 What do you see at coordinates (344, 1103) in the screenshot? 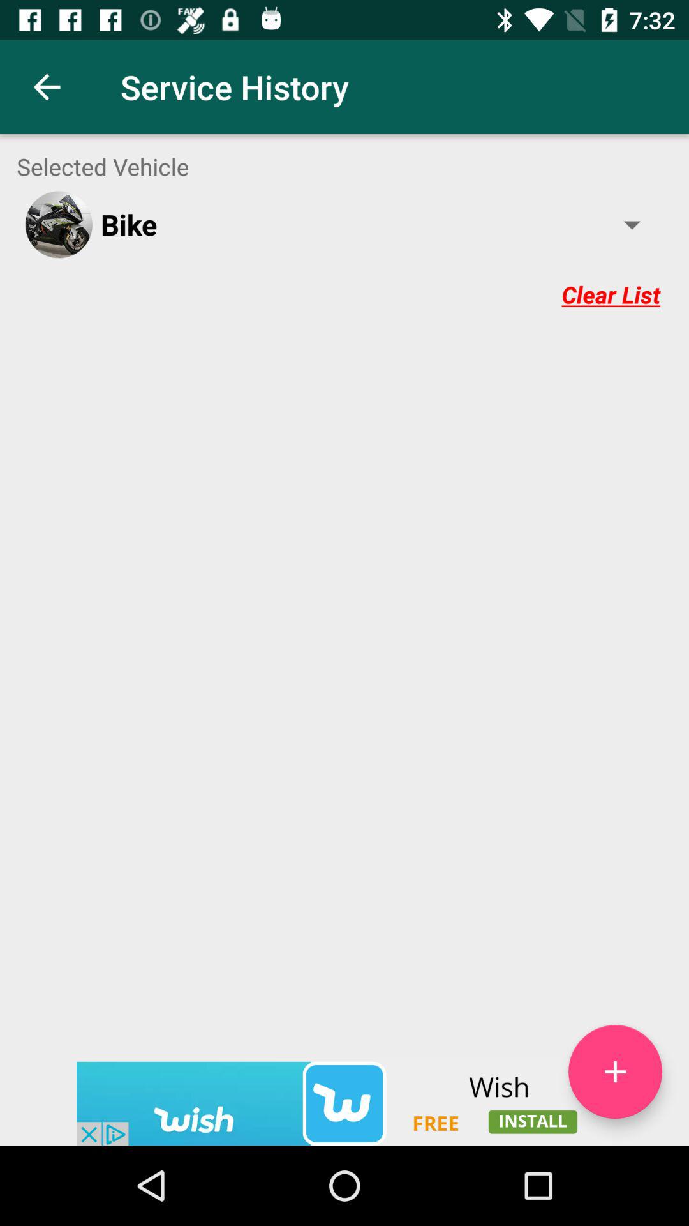
I see `see advertisement` at bounding box center [344, 1103].